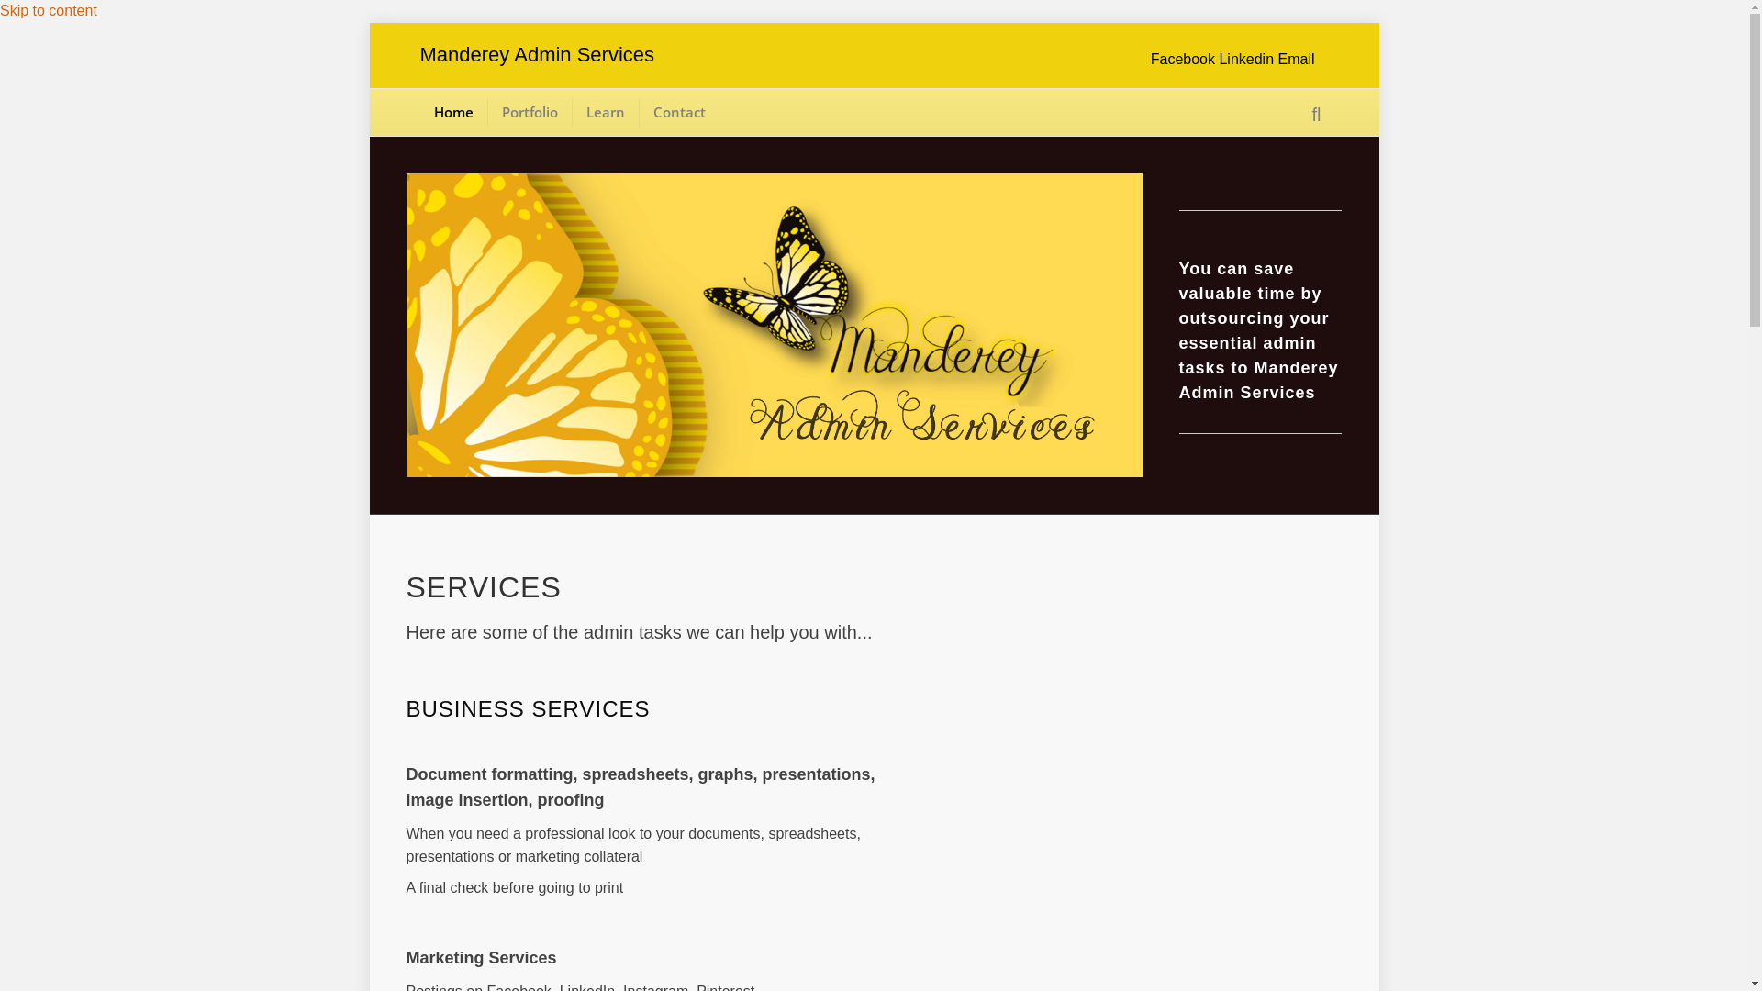  Describe the element at coordinates (1296, 59) in the screenshot. I see `Email` at that location.